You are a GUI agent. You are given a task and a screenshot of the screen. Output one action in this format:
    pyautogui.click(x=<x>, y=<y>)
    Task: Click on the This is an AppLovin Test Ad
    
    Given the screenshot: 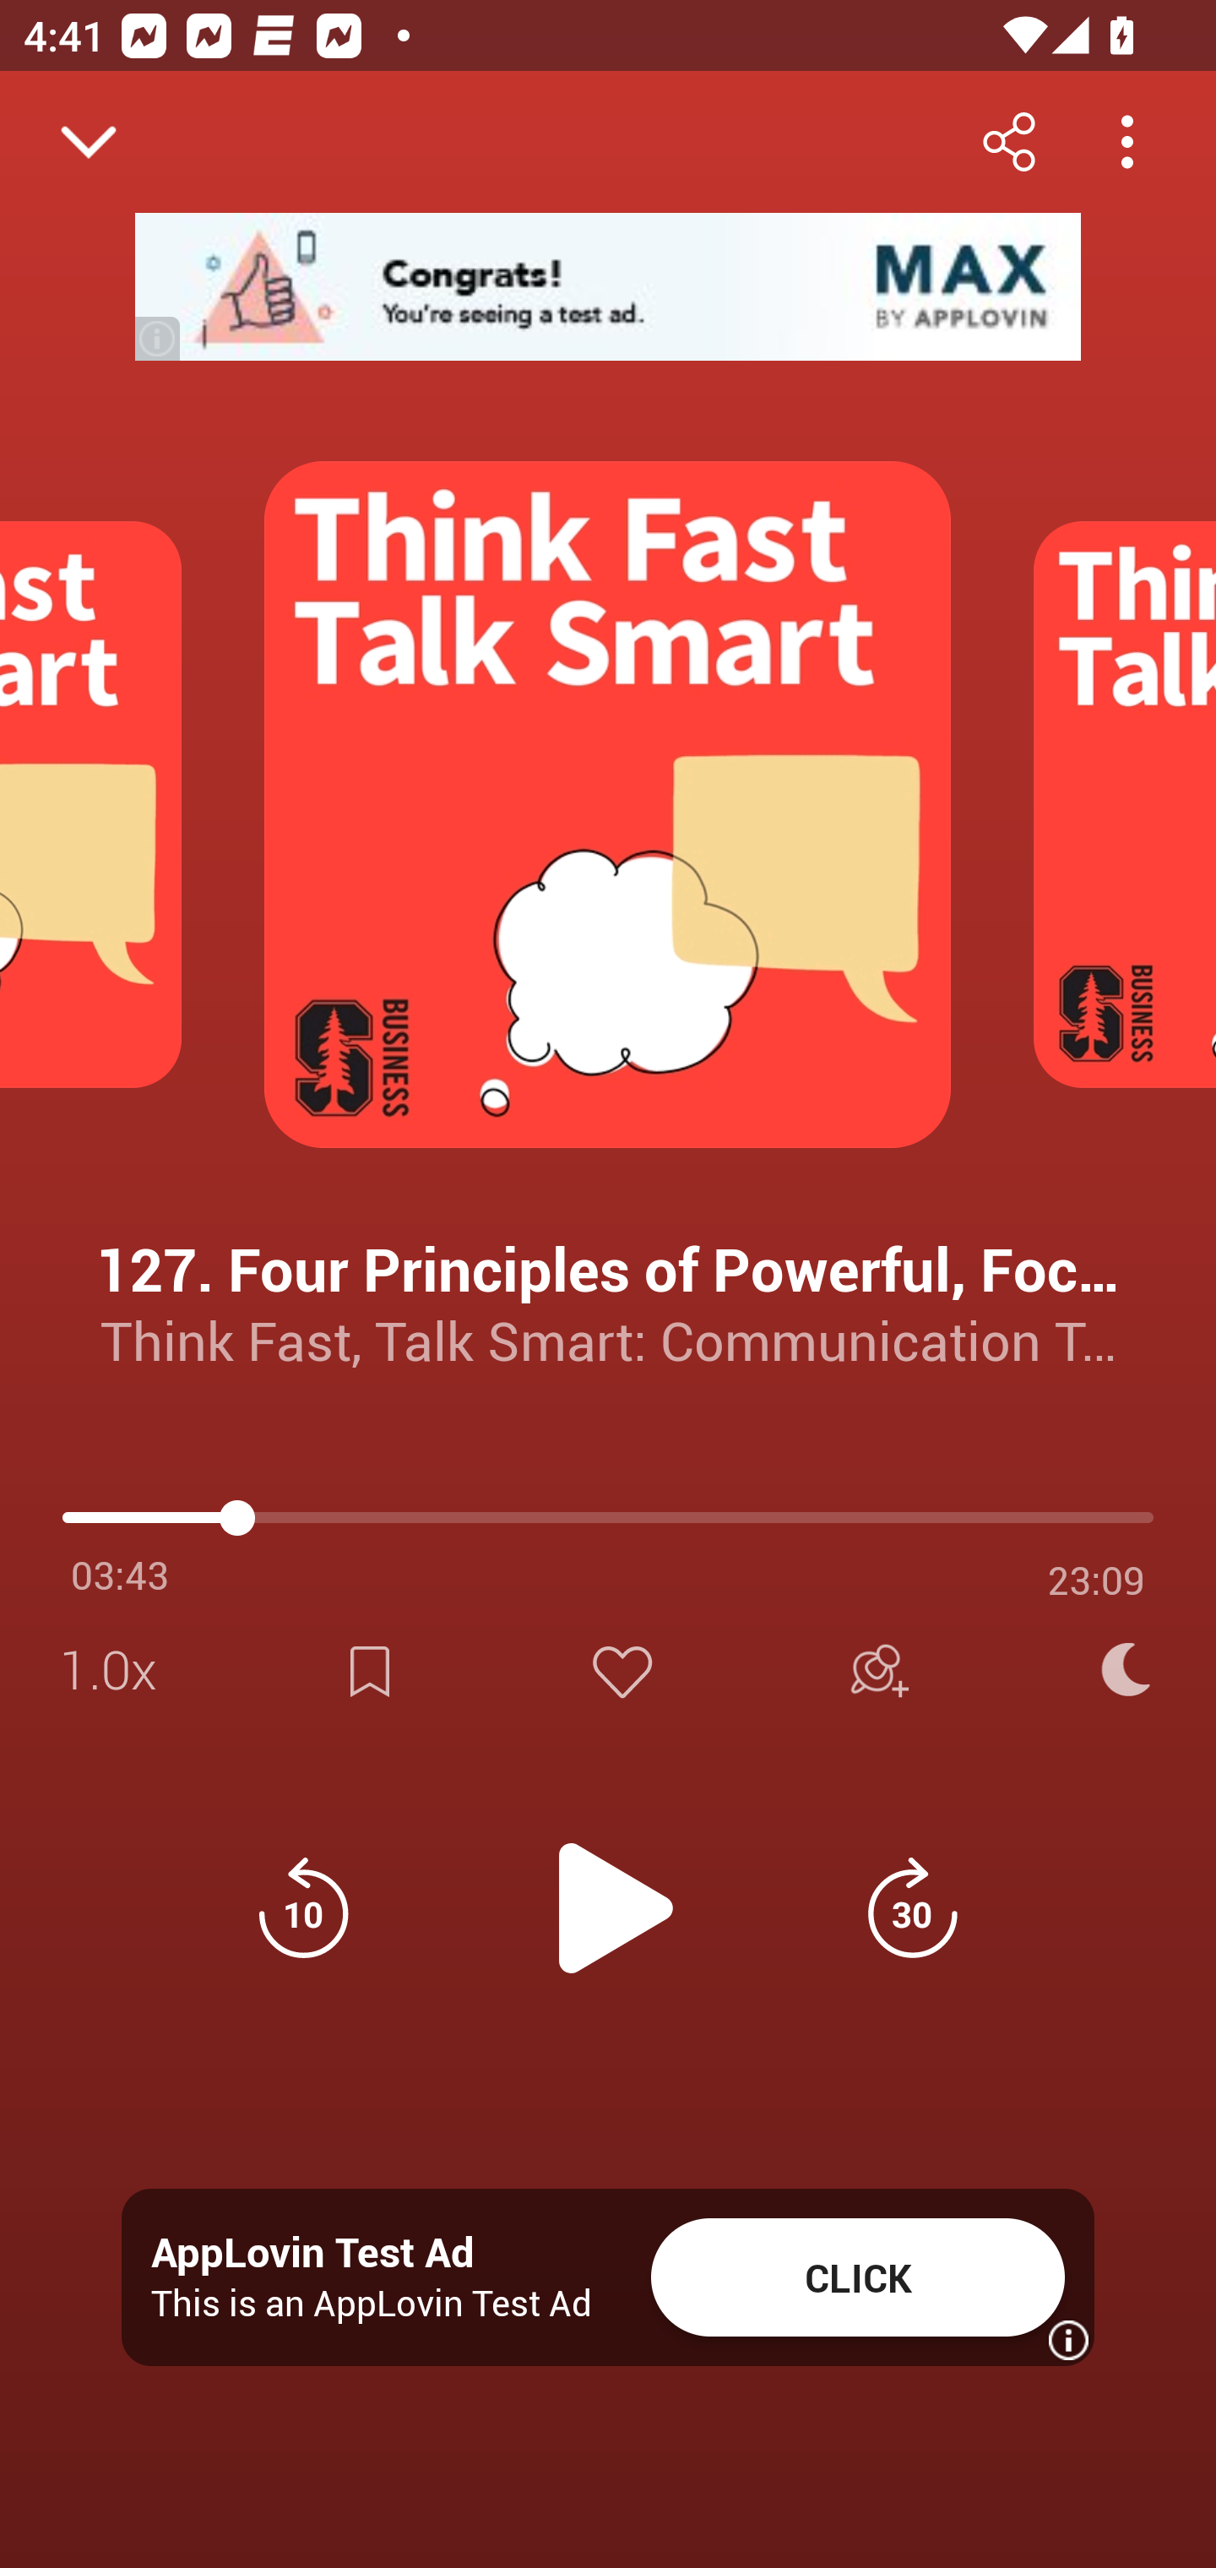 What is the action you would take?
    pyautogui.click(x=372, y=2303)
    